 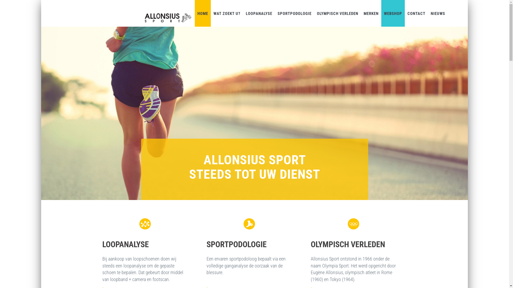 What do you see at coordinates (227, 13) in the screenshot?
I see `WAT ZOEKT U?` at bounding box center [227, 13].